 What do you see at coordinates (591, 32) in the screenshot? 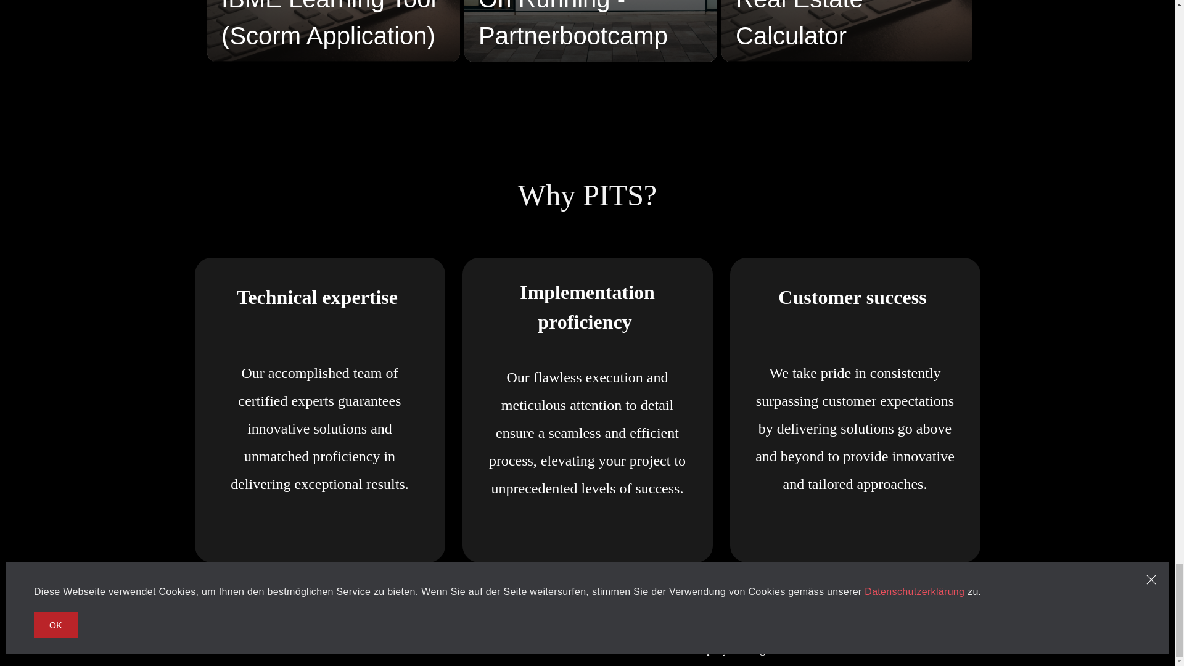
I see `On Running - Partnerbootcamp` at bounding box center [591, 32].